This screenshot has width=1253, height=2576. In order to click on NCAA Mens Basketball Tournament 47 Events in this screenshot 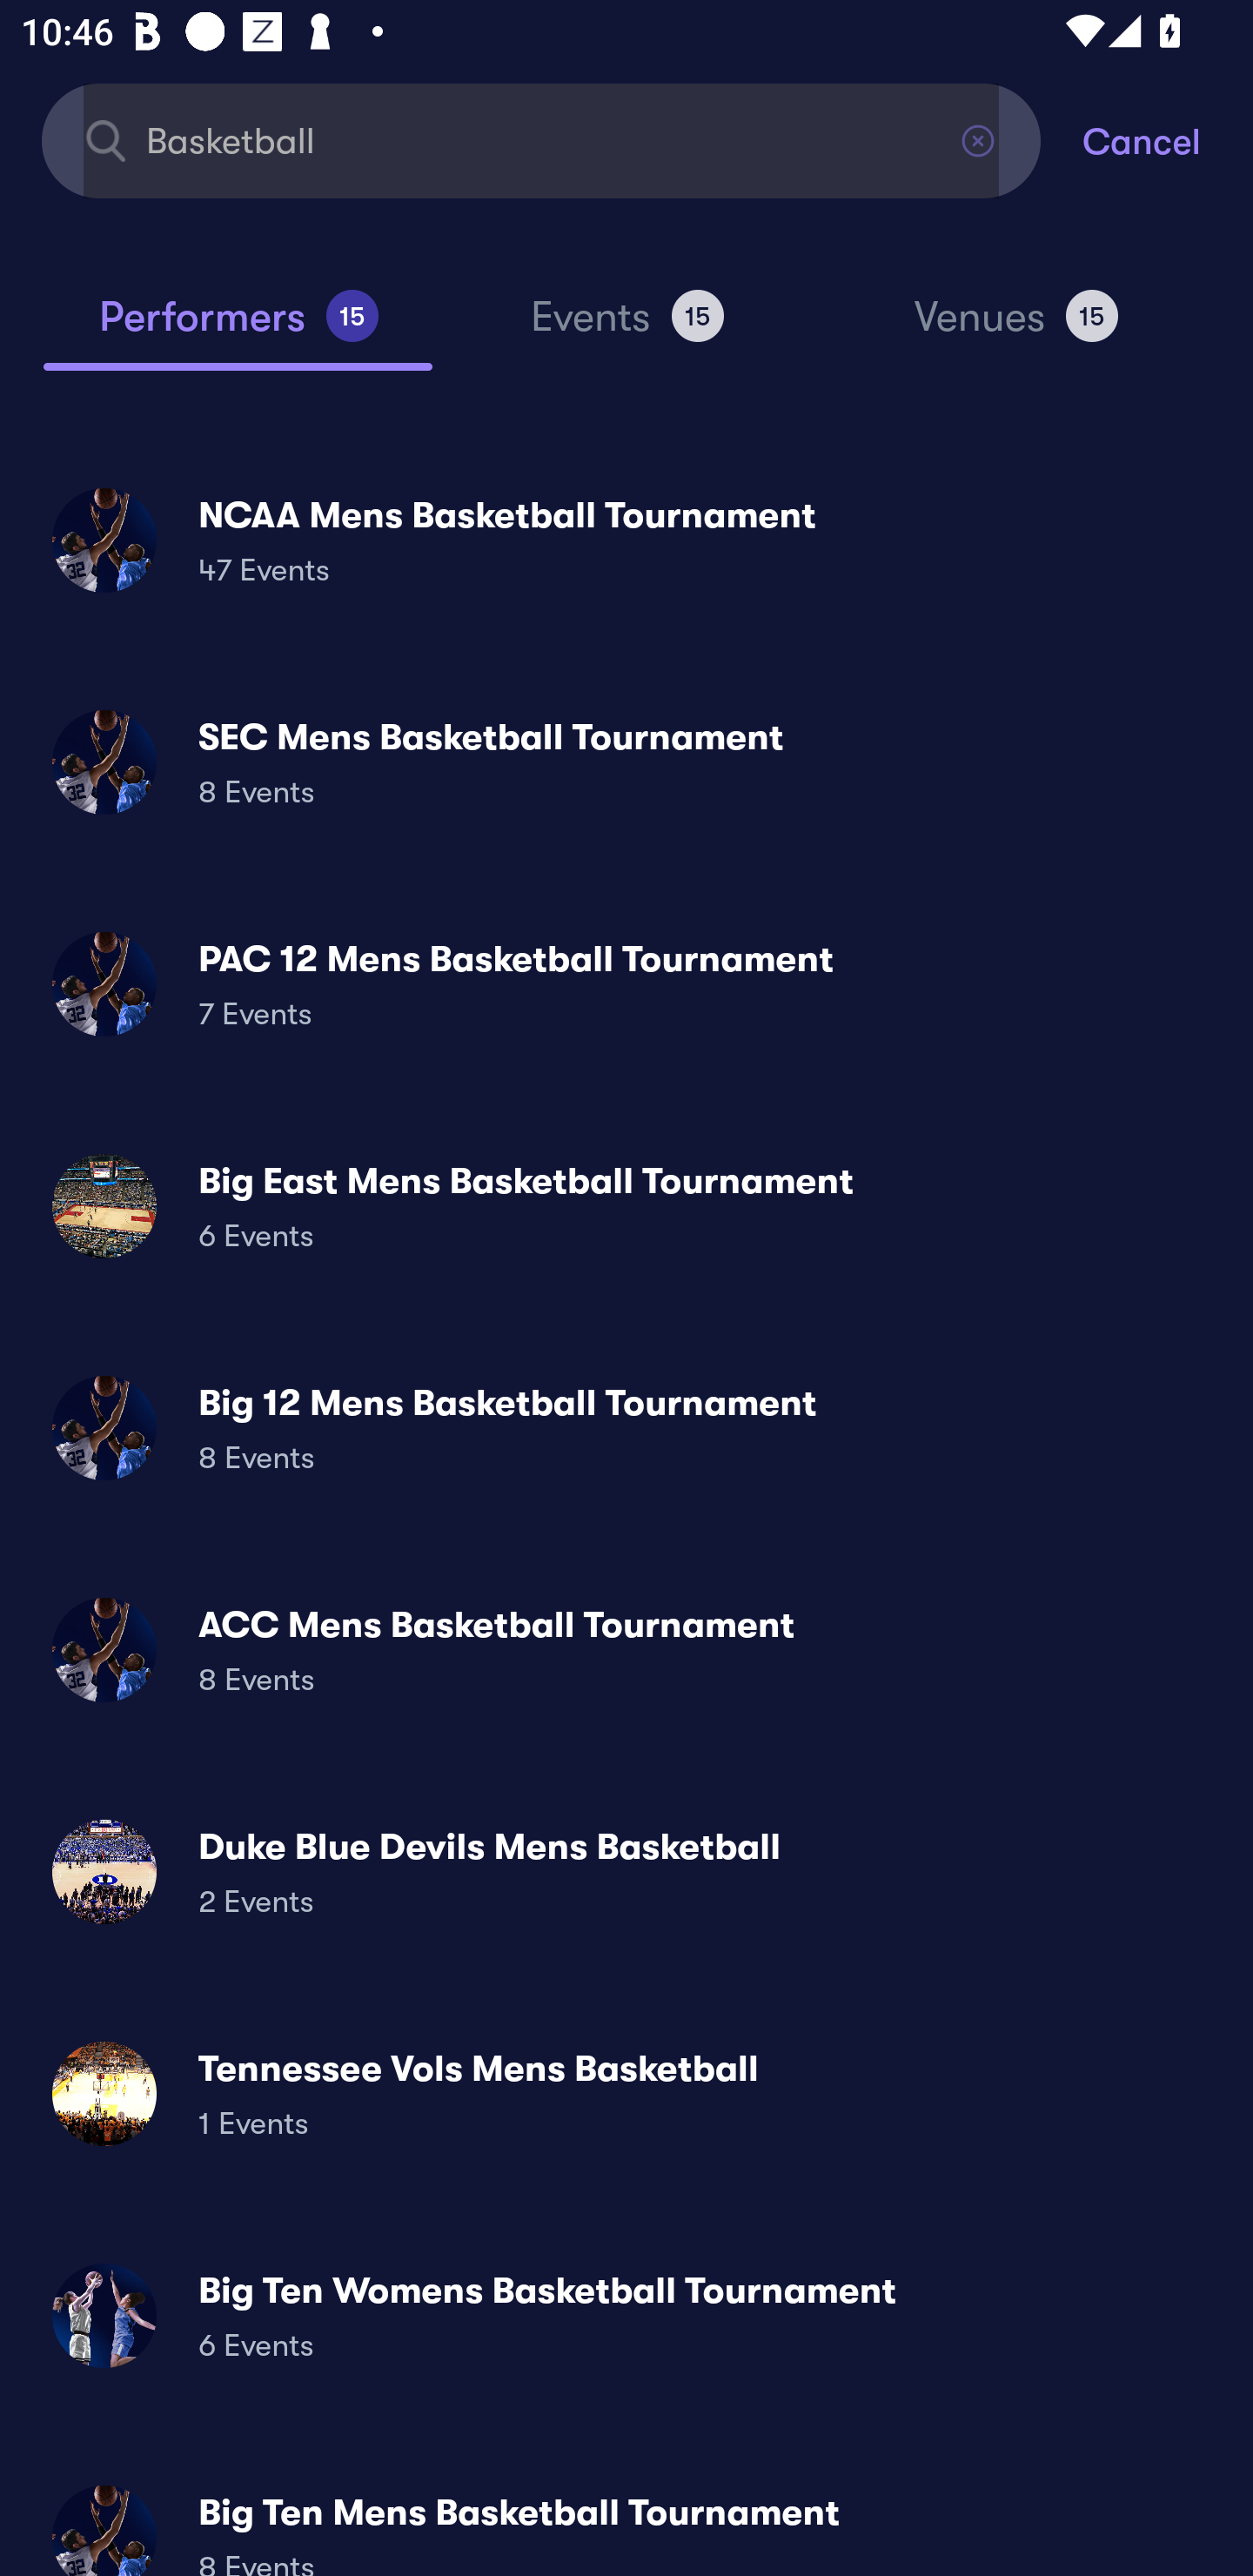, I will do `click(626, 540)`.